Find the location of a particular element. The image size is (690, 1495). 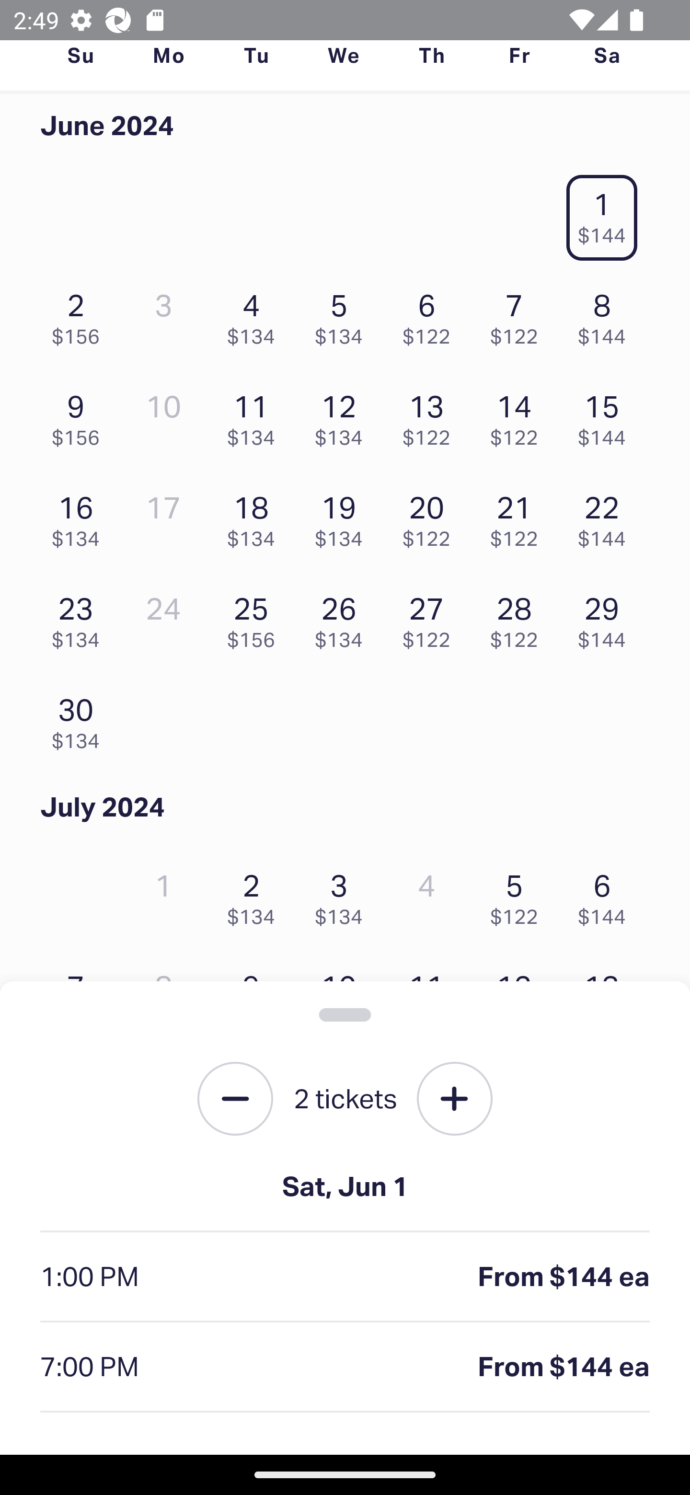

26 $134 is located at coordinates (344, 618).